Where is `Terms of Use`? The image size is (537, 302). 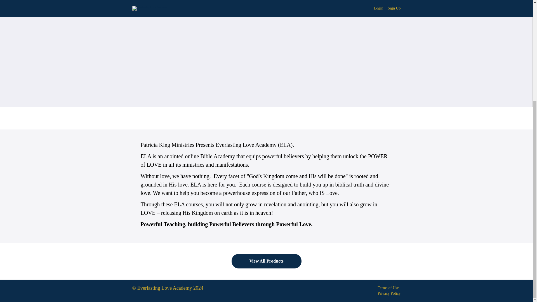 Terms of Use is located at coordinates (388, 287).